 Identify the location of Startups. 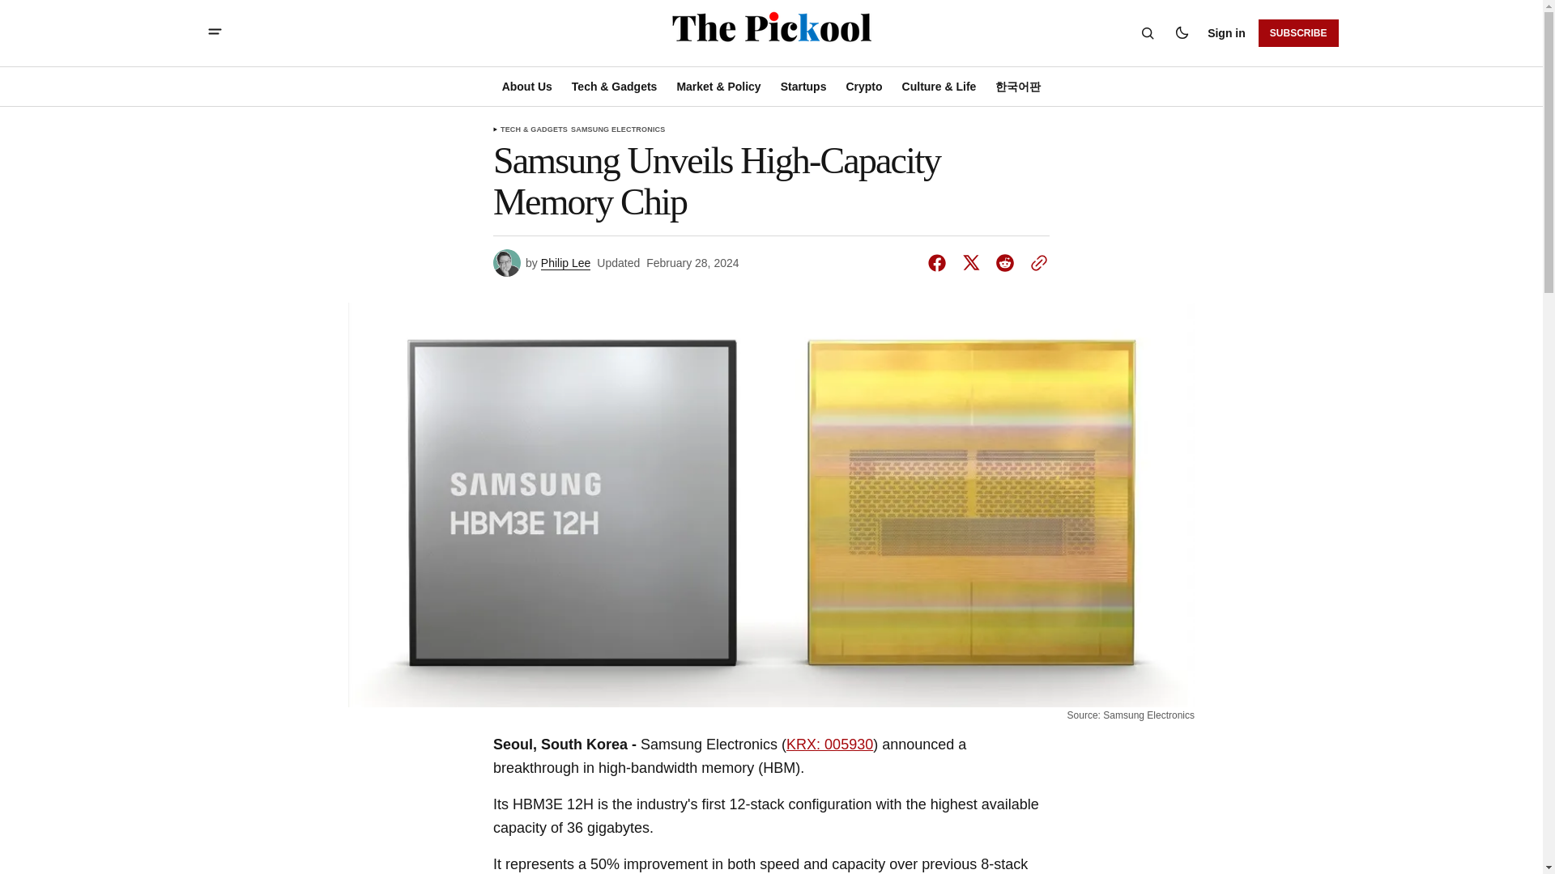
(803, 86).